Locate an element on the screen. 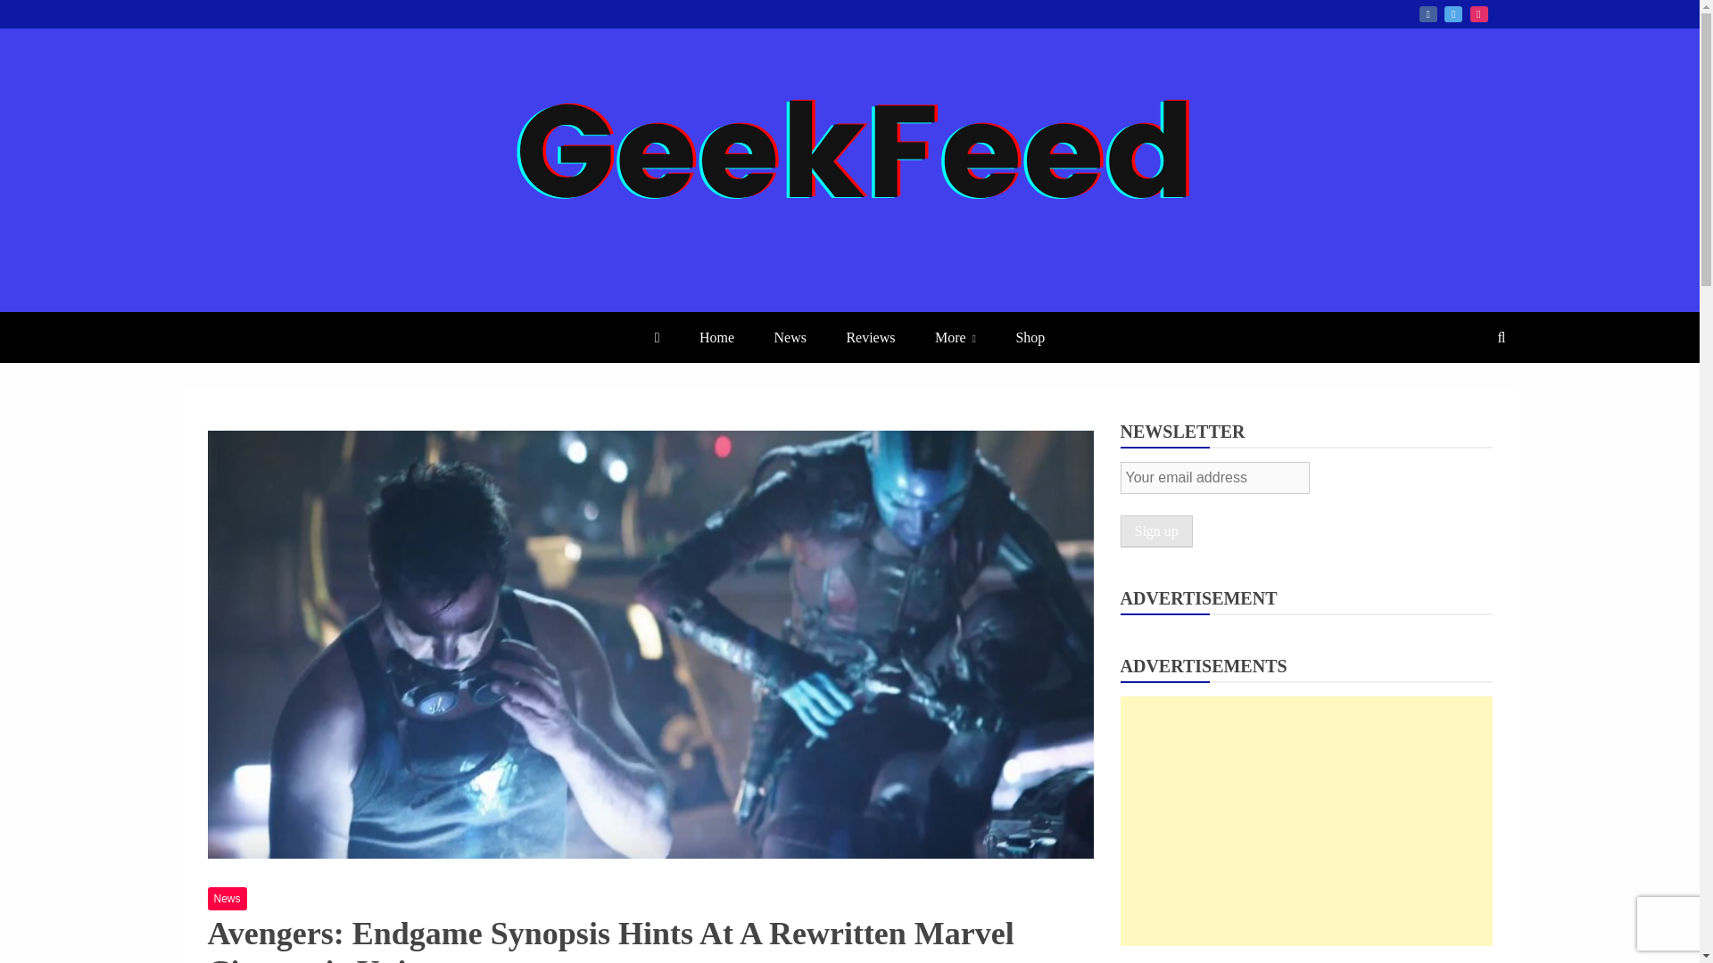 The width and height of the screenshot is (1713, 963). News is located at coordinates (790, 337).